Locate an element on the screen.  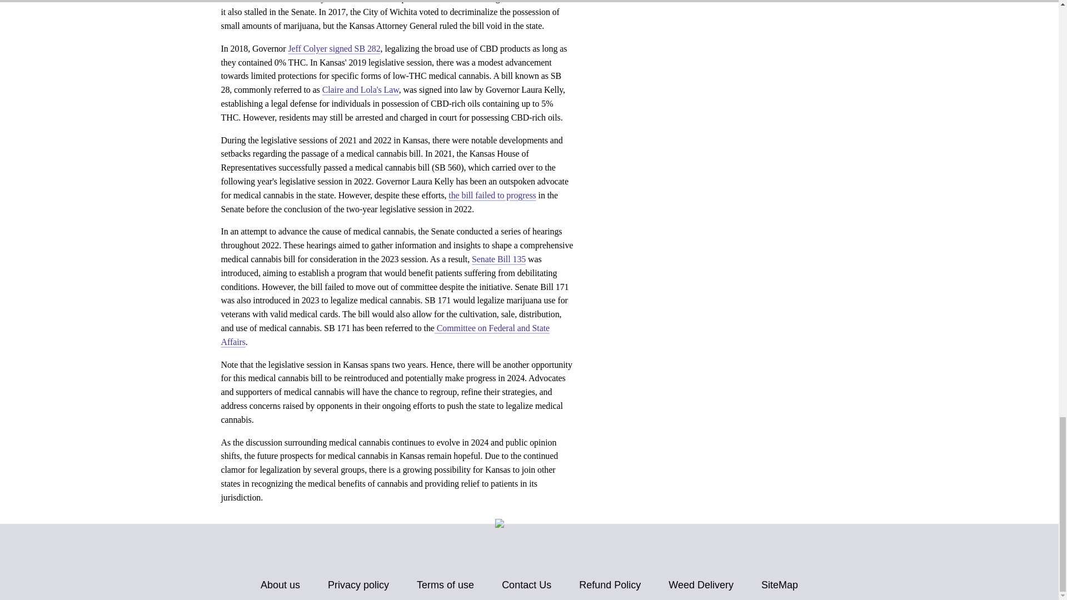
SiteMap is located at coordinates (780, 585).